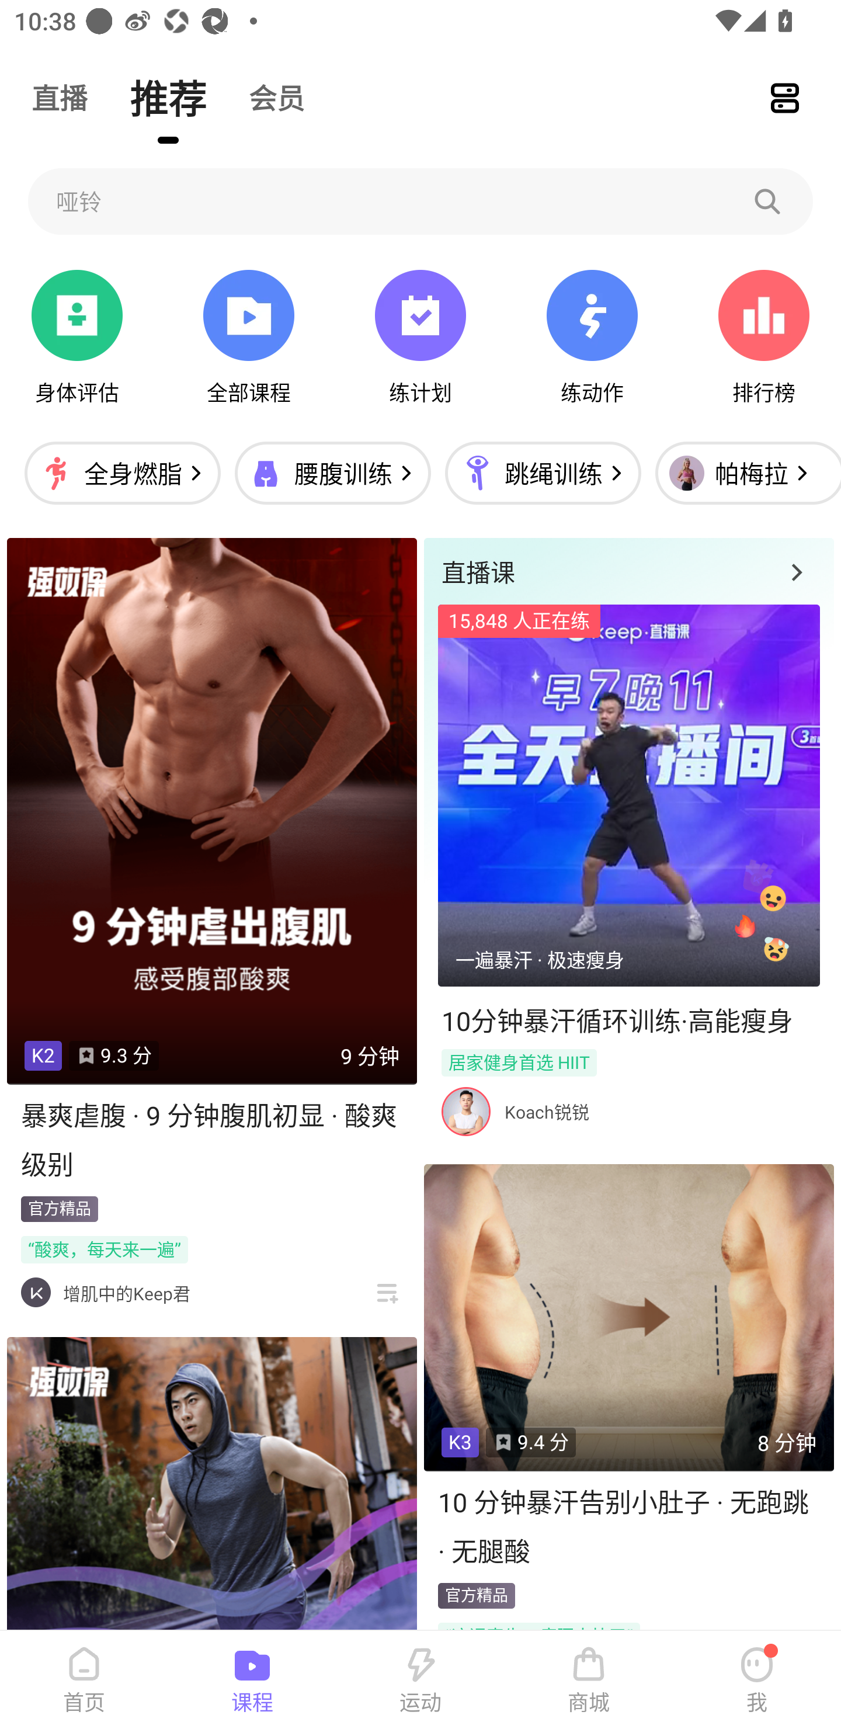 Image resolution: width=841 pixels, height=1729 pixels. I want to click on 排行榜, so click(764, 338).